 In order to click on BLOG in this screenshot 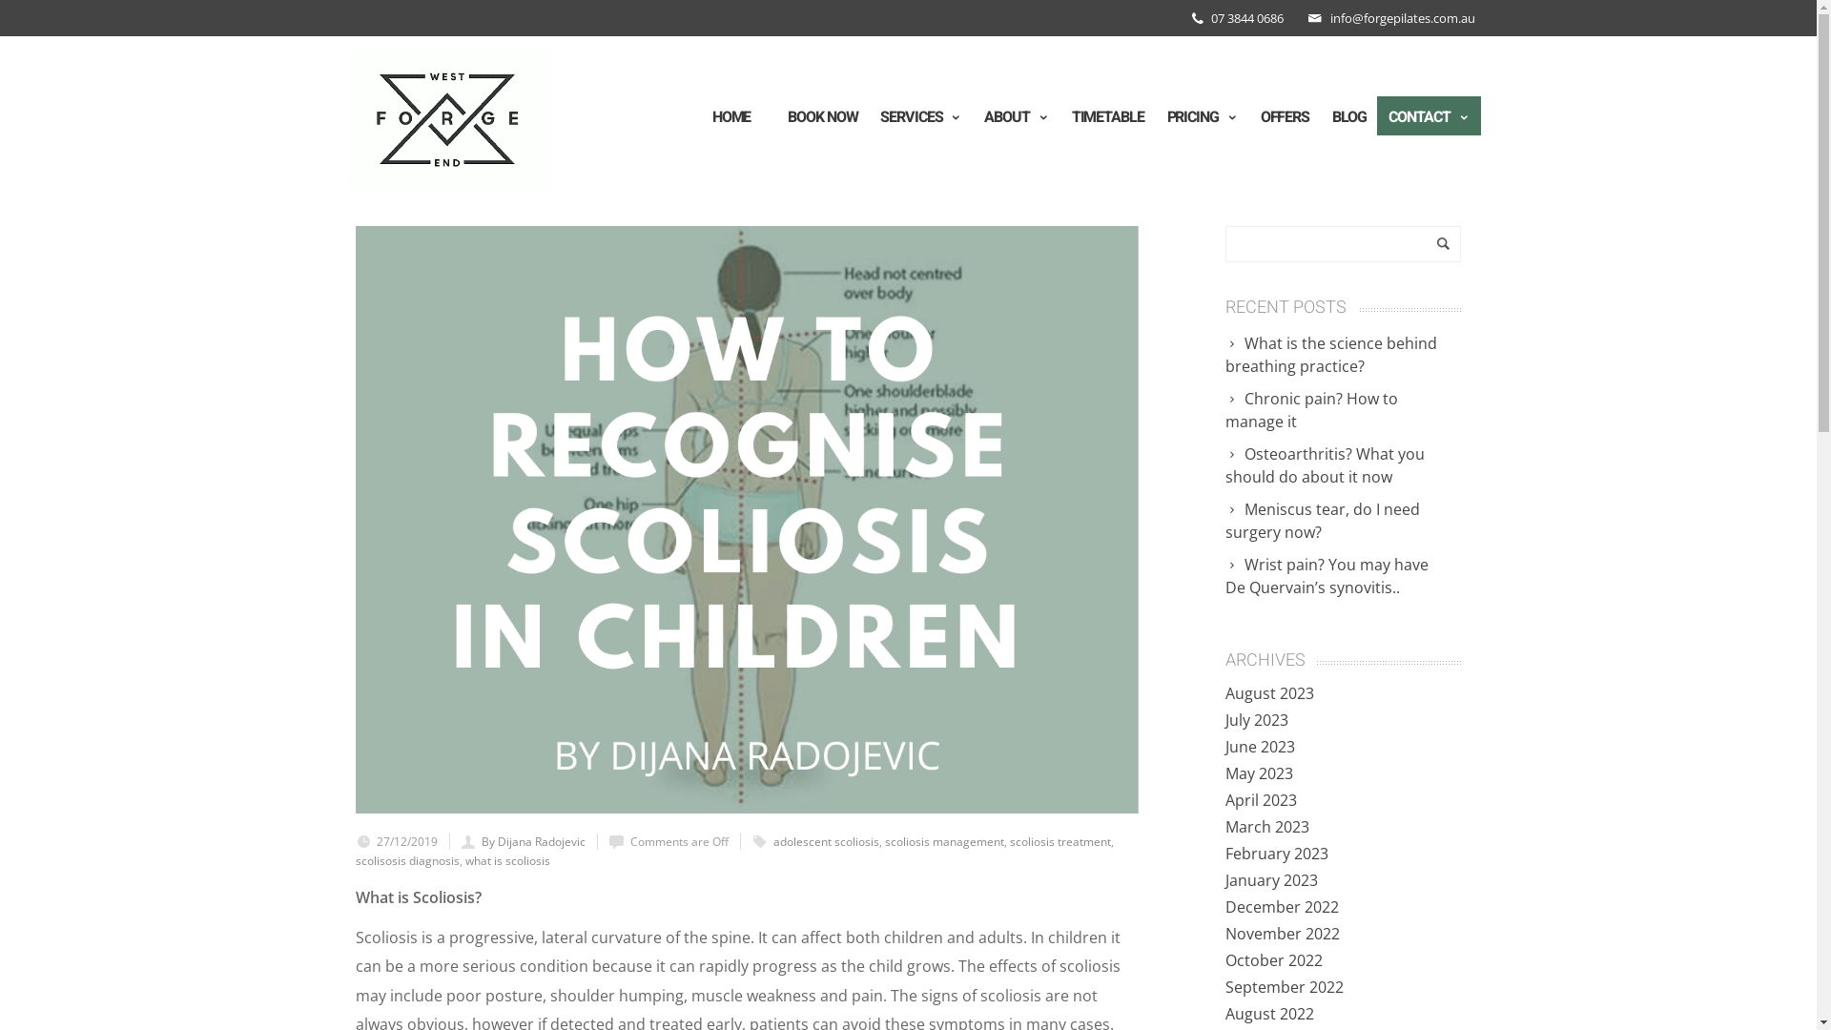, I will do `click(1349, 116)`.